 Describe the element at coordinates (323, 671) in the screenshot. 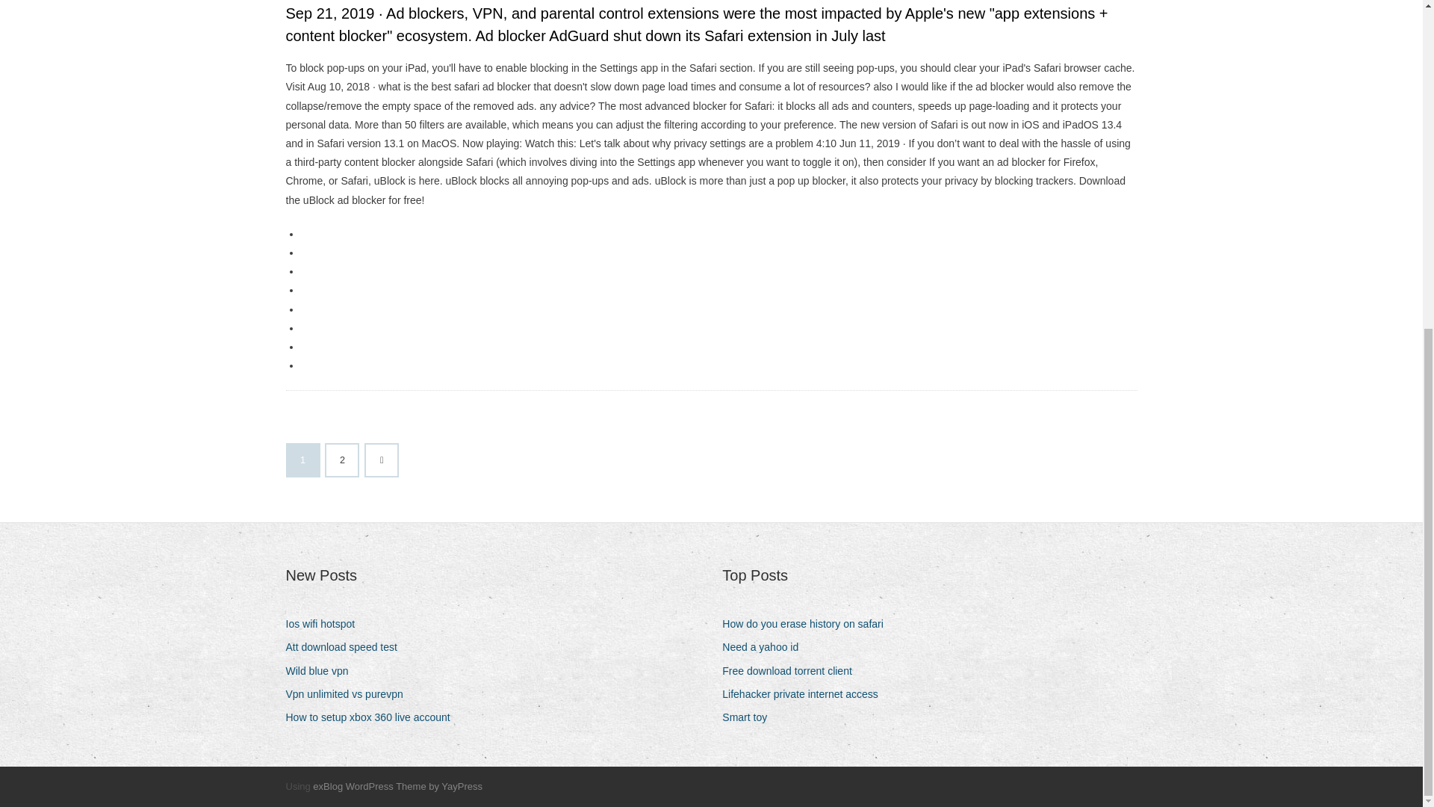

I see `Wild blue vpn` at that location.